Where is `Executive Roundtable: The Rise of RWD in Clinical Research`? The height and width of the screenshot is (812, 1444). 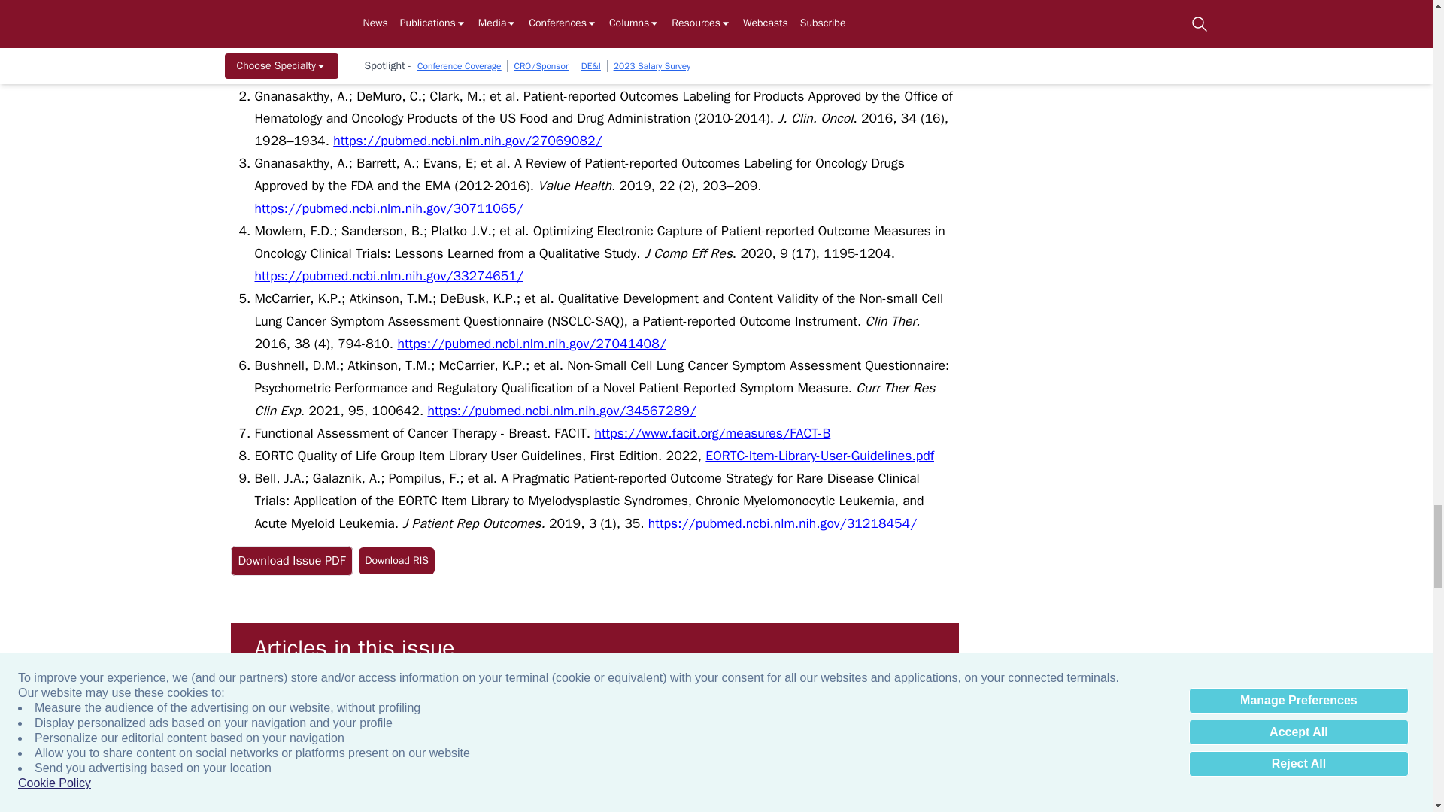 Executive Roundtable: The Rise of RWD in Clinical Research is located at coordinates (912, 744).